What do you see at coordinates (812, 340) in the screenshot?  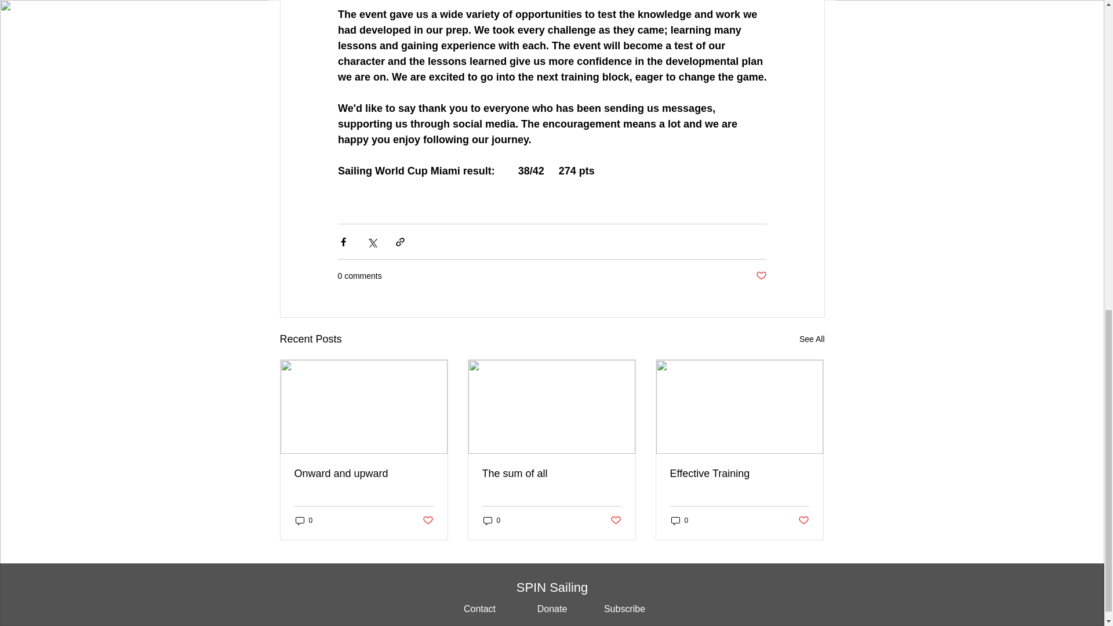 I see `See All` at bounding box center [812, 340].